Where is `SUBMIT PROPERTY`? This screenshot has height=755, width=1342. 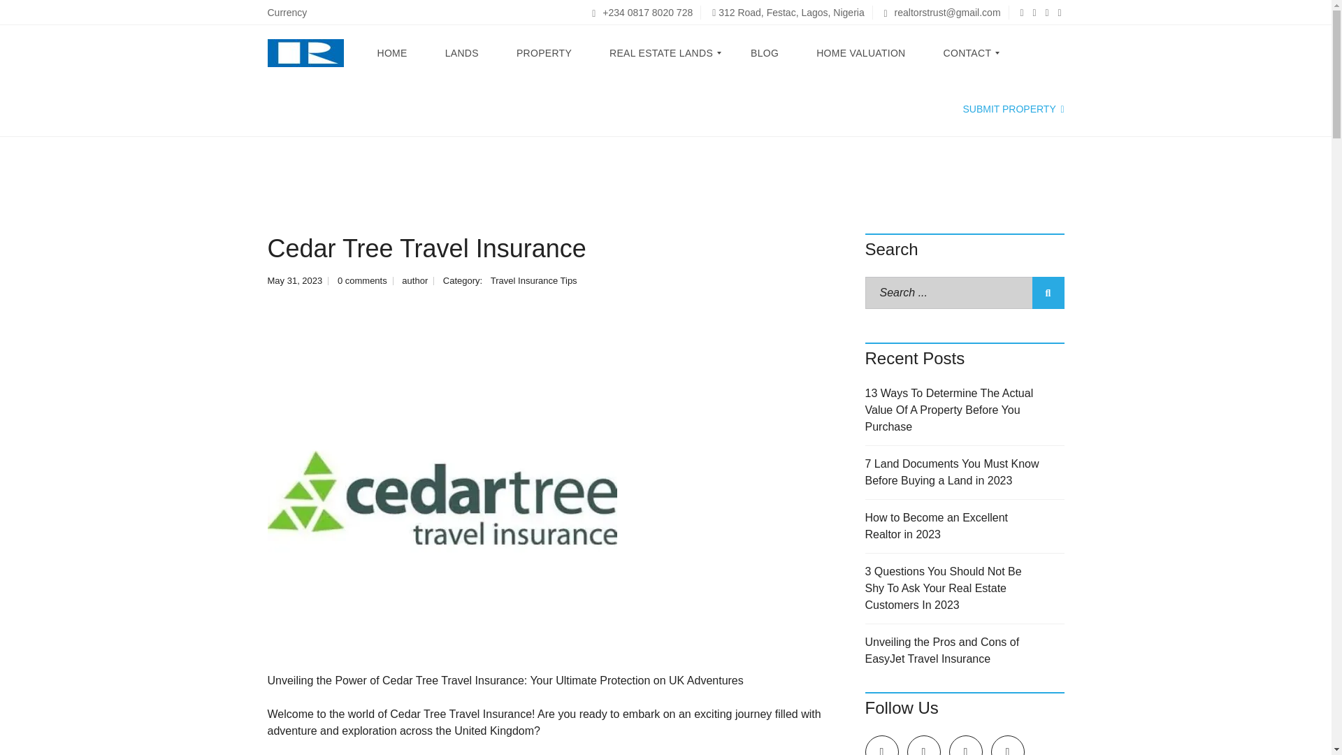 SUBMIT PROPERTY is located at coordinates (1013, 109).